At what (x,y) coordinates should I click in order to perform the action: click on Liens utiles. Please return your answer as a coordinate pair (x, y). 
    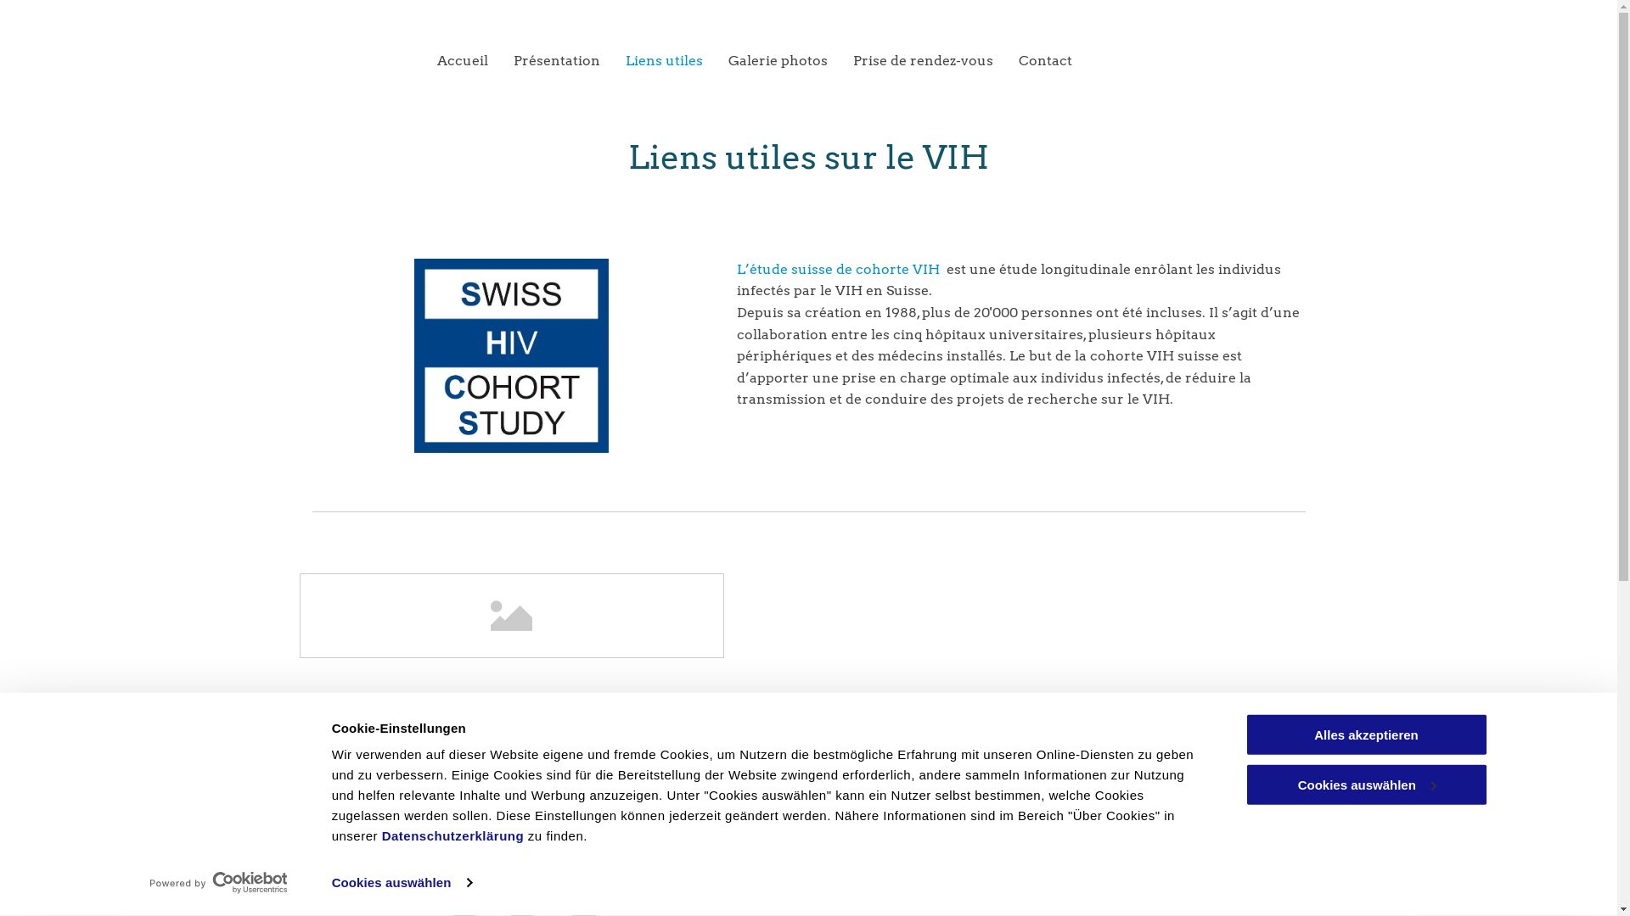
    Looking at the image, I should click on (652, 61).